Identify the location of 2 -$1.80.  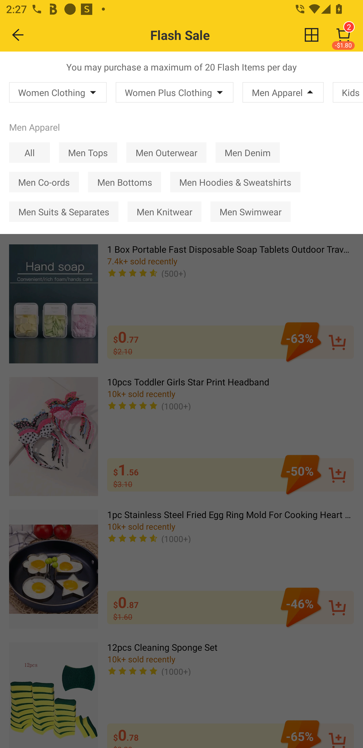
(343, 35).